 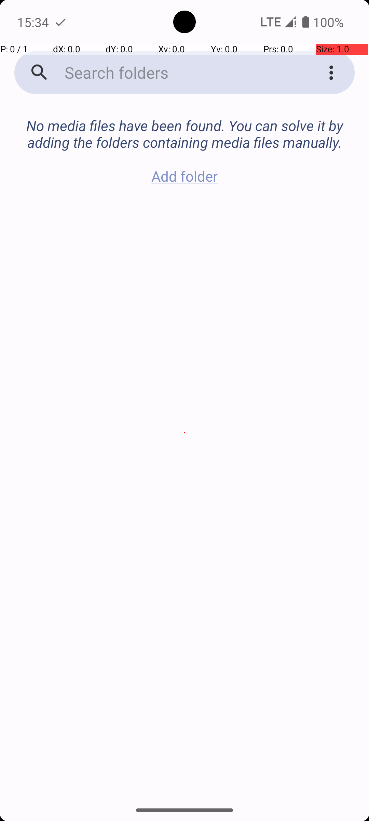 I want to click on Add folder, so click(x=184, y=176).